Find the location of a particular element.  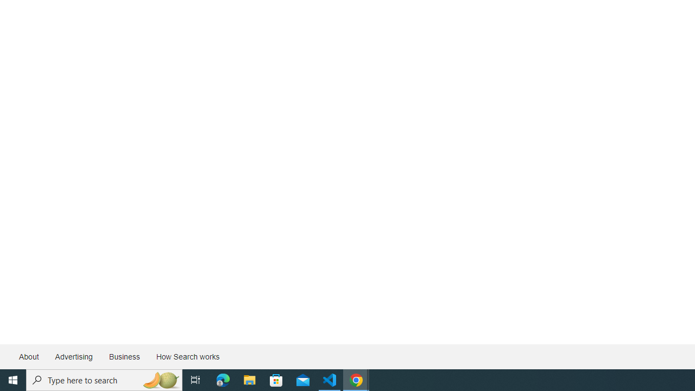

How Search works is located at coordinates (187, 356).